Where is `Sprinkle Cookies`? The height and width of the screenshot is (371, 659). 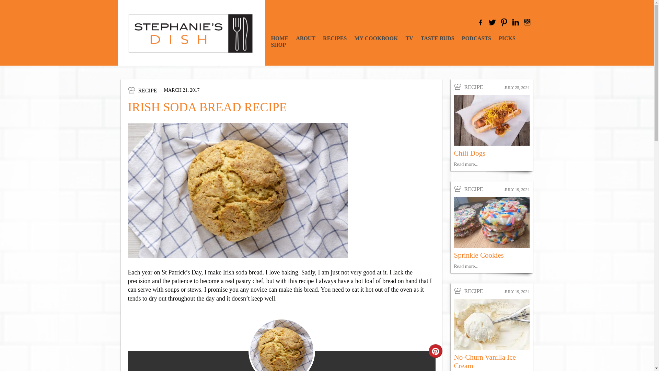
Sprinkle Cookies is located at coordinates (478, 255).